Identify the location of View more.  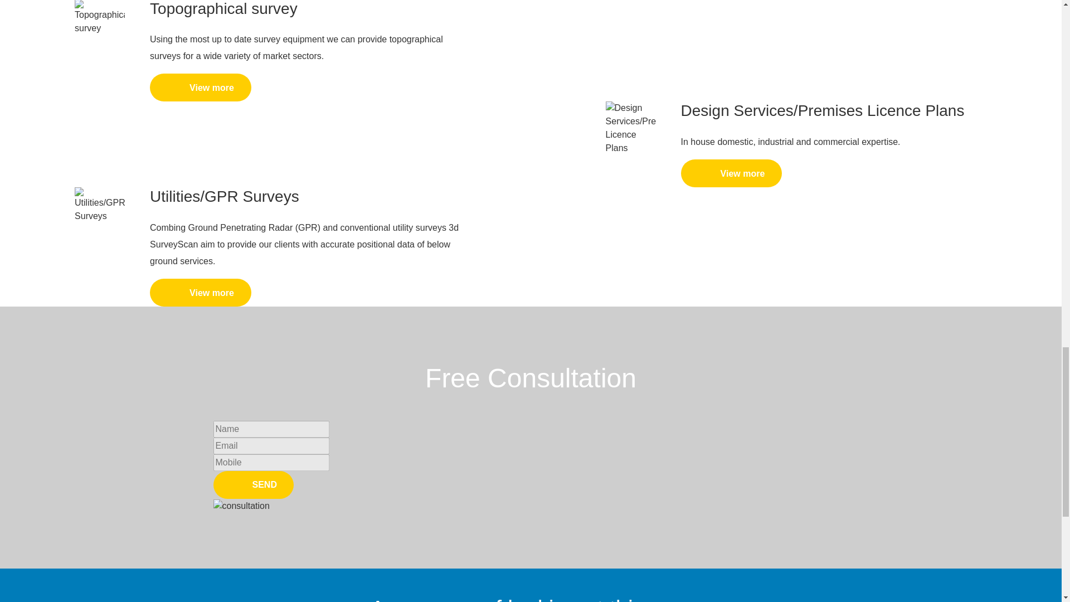
(731, 173).